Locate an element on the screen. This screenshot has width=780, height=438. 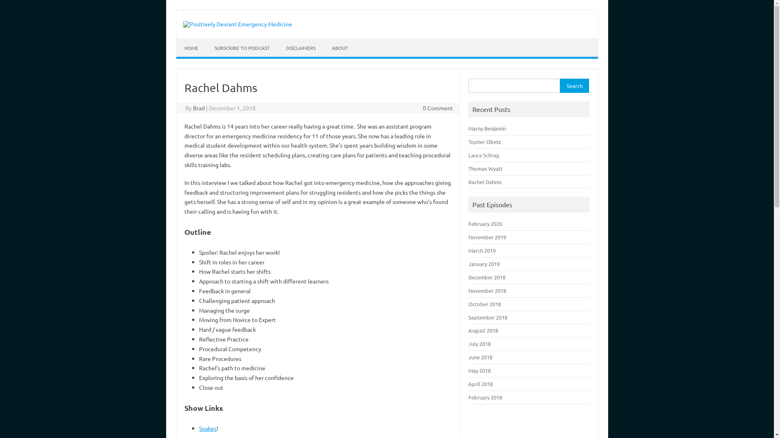
April 2018 is located at coordinates (481, 384).